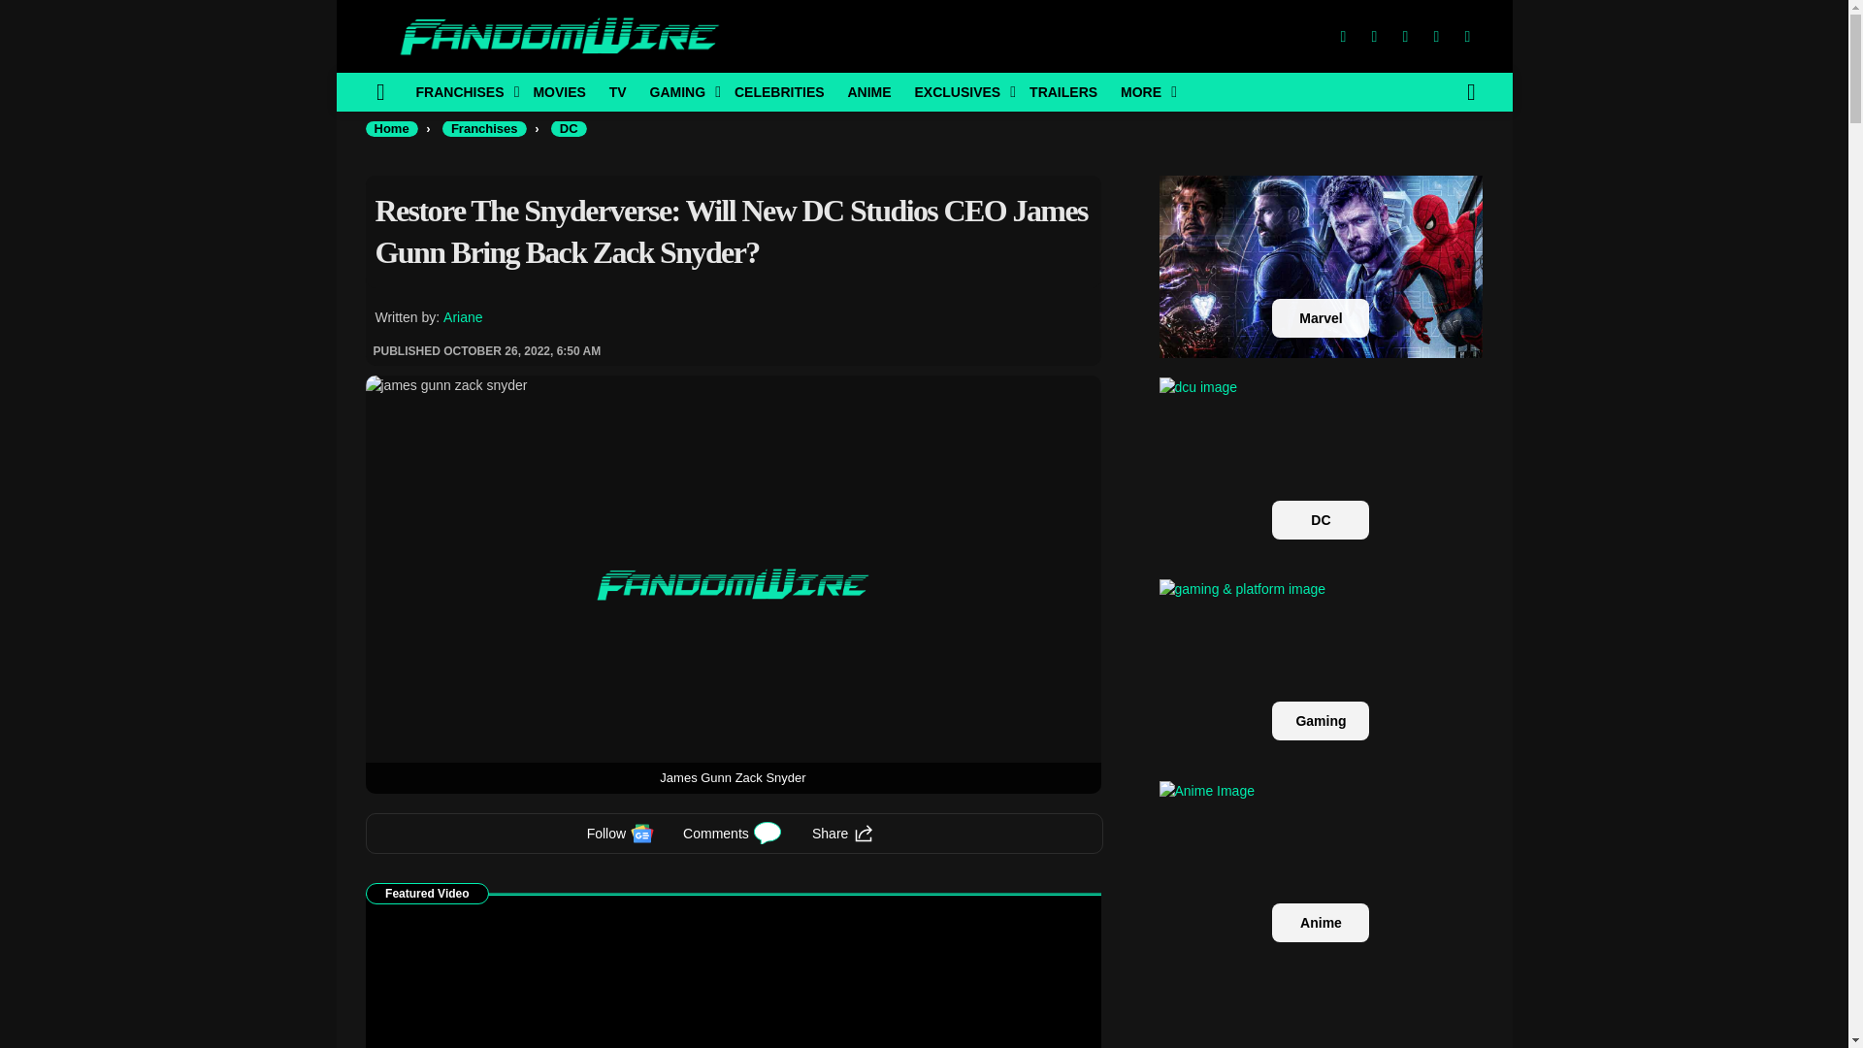  Describe the element at coordinates (1405, 37) in the screenshot. I see `Insta` at that location.